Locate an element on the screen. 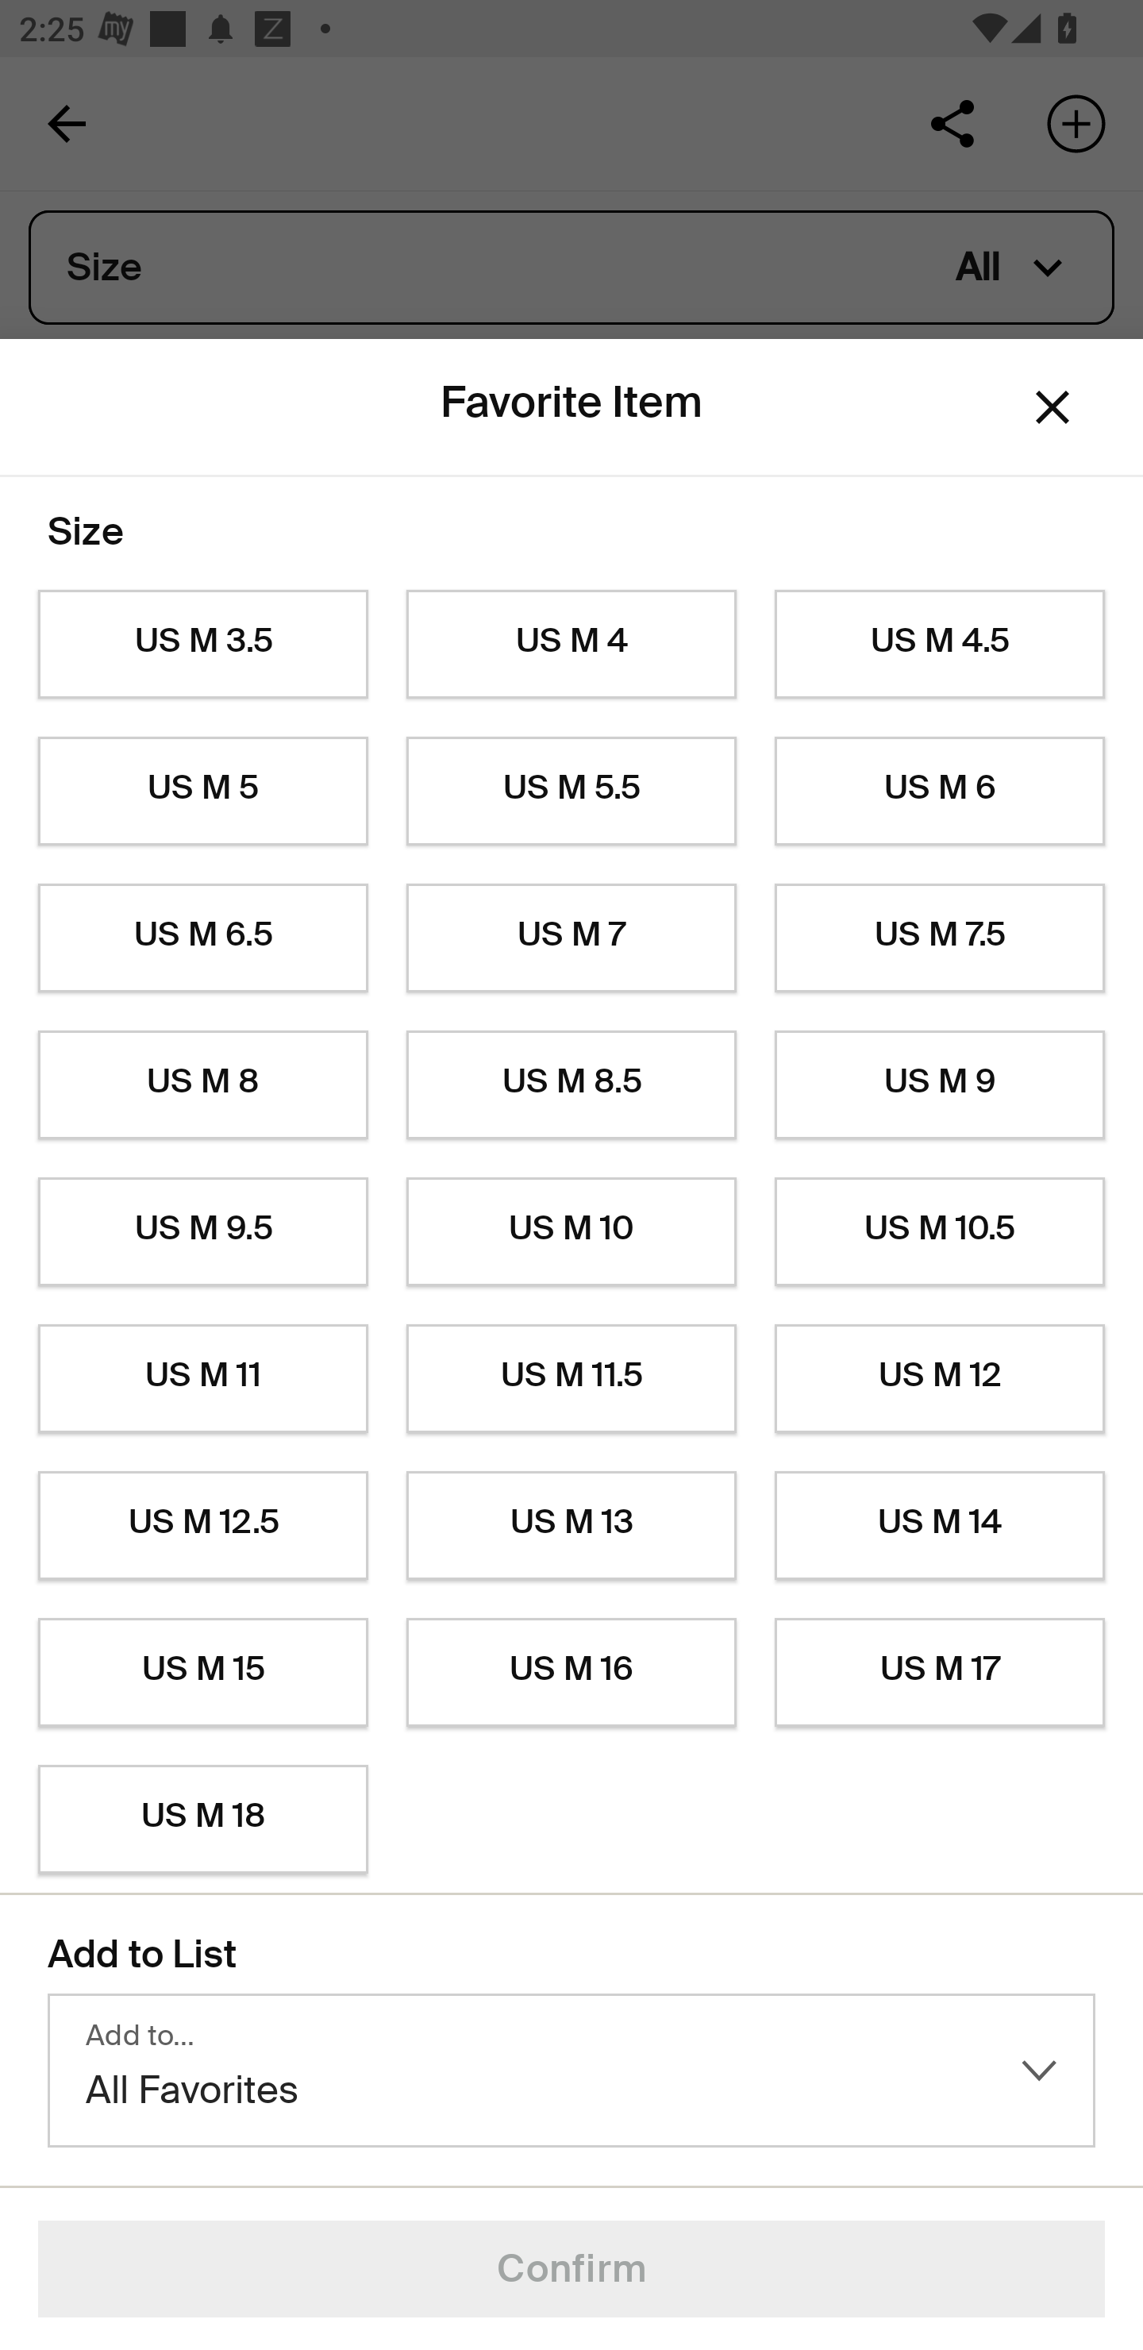 This screenshot has width=1143, height=2350. US M 10 is located at coordinates (571, 1232).